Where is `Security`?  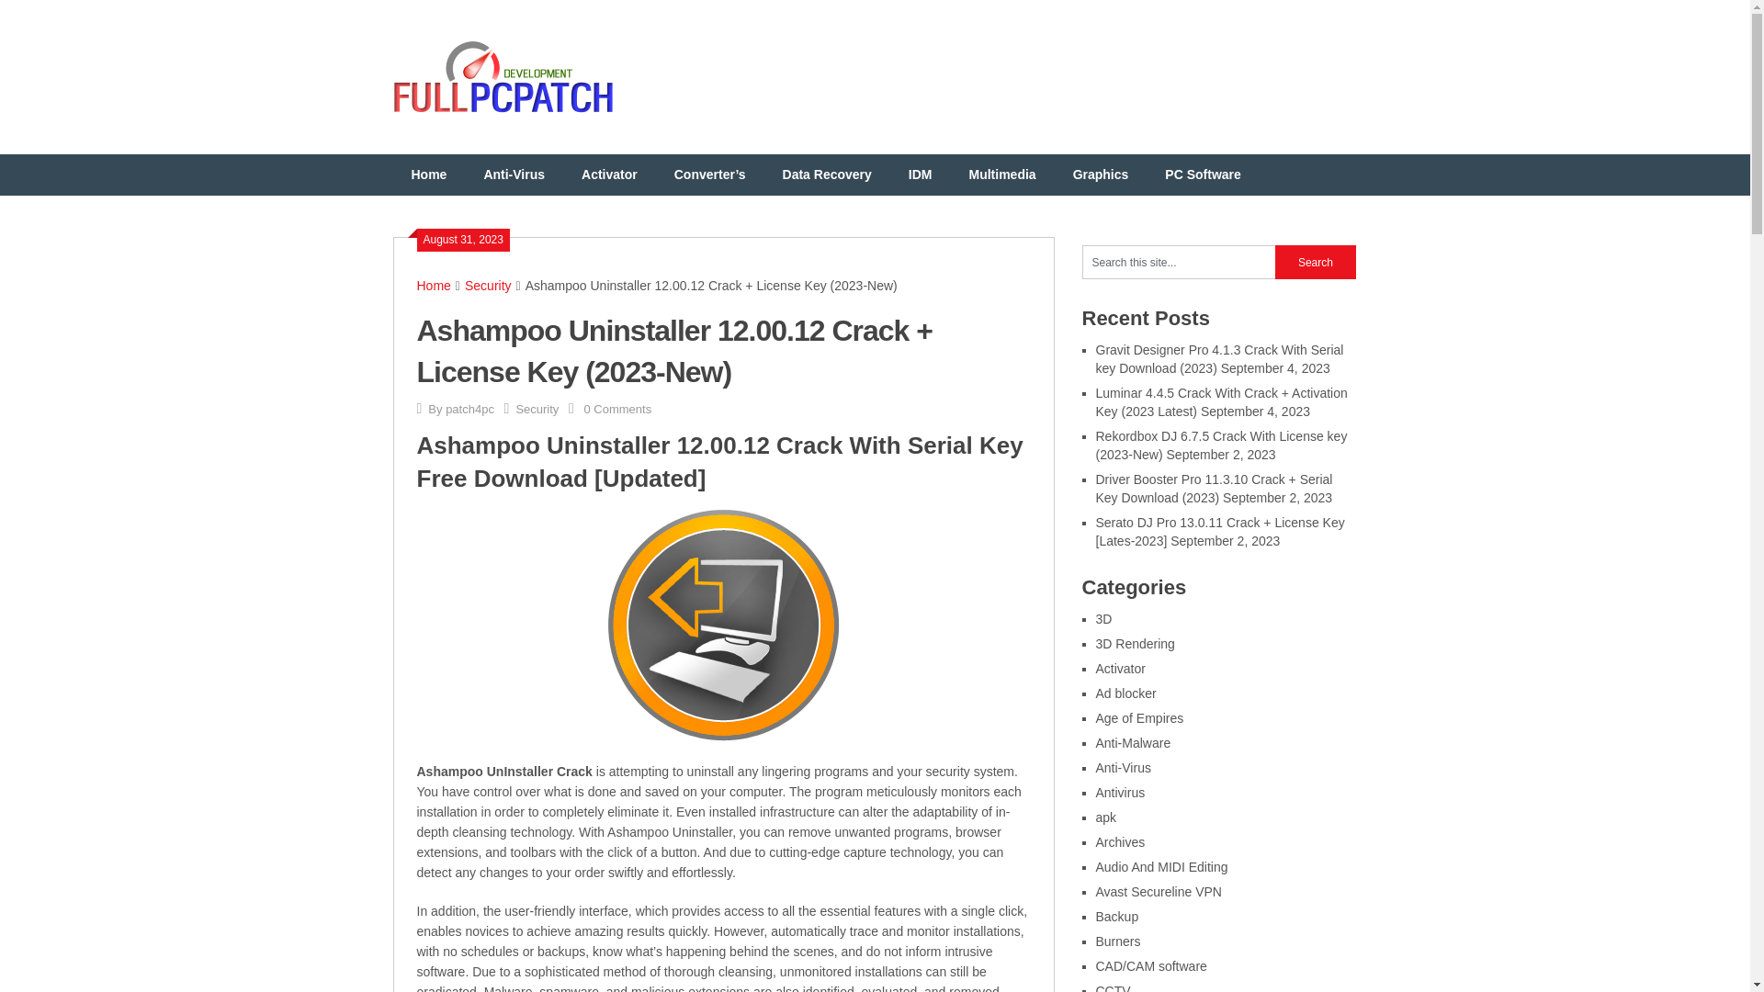 Security is located at coordinates (488, 285).